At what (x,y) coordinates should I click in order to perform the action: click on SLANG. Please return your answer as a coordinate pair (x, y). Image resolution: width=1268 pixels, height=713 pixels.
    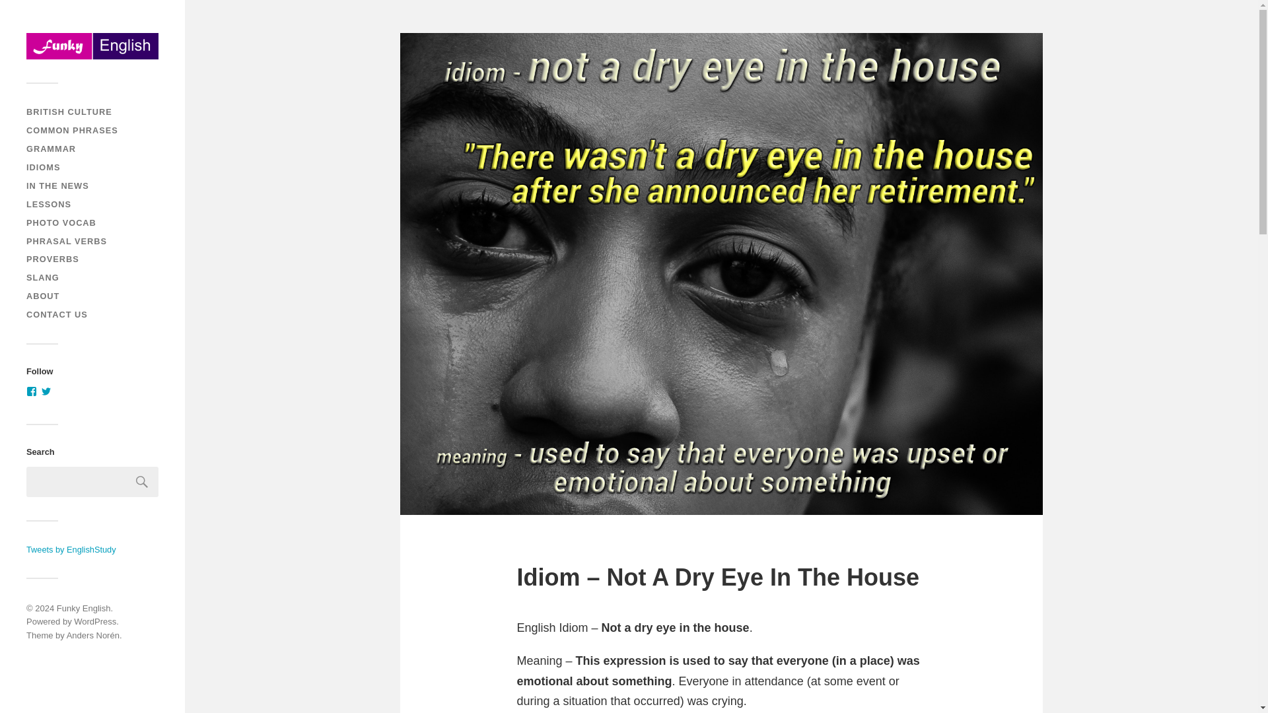
    Looking at the image, I should click on (43, 277).